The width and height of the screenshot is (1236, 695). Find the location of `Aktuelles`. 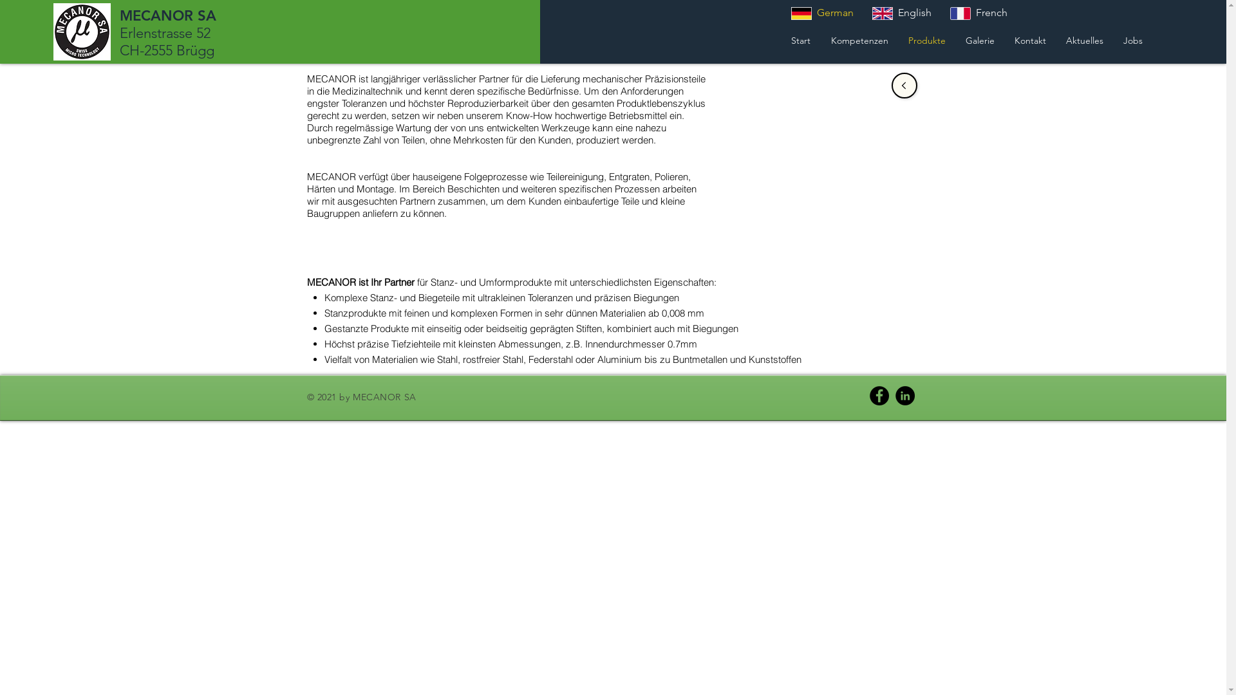

Aktuelles is located at coordinates (1084, 40).